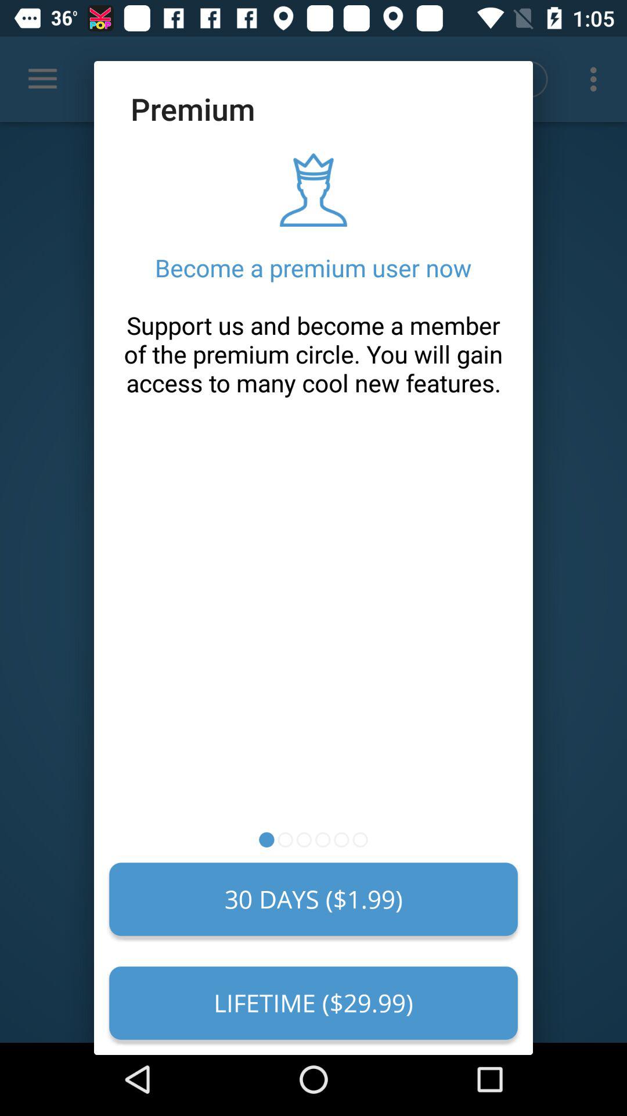 Image resolution: width=627 pixels, height=1116 pixels. What do you see at coordinates (313, 1003) in the screenshot?
I see `scroll until lifetime ($29.99) item` at bounding box center [313, 1003].